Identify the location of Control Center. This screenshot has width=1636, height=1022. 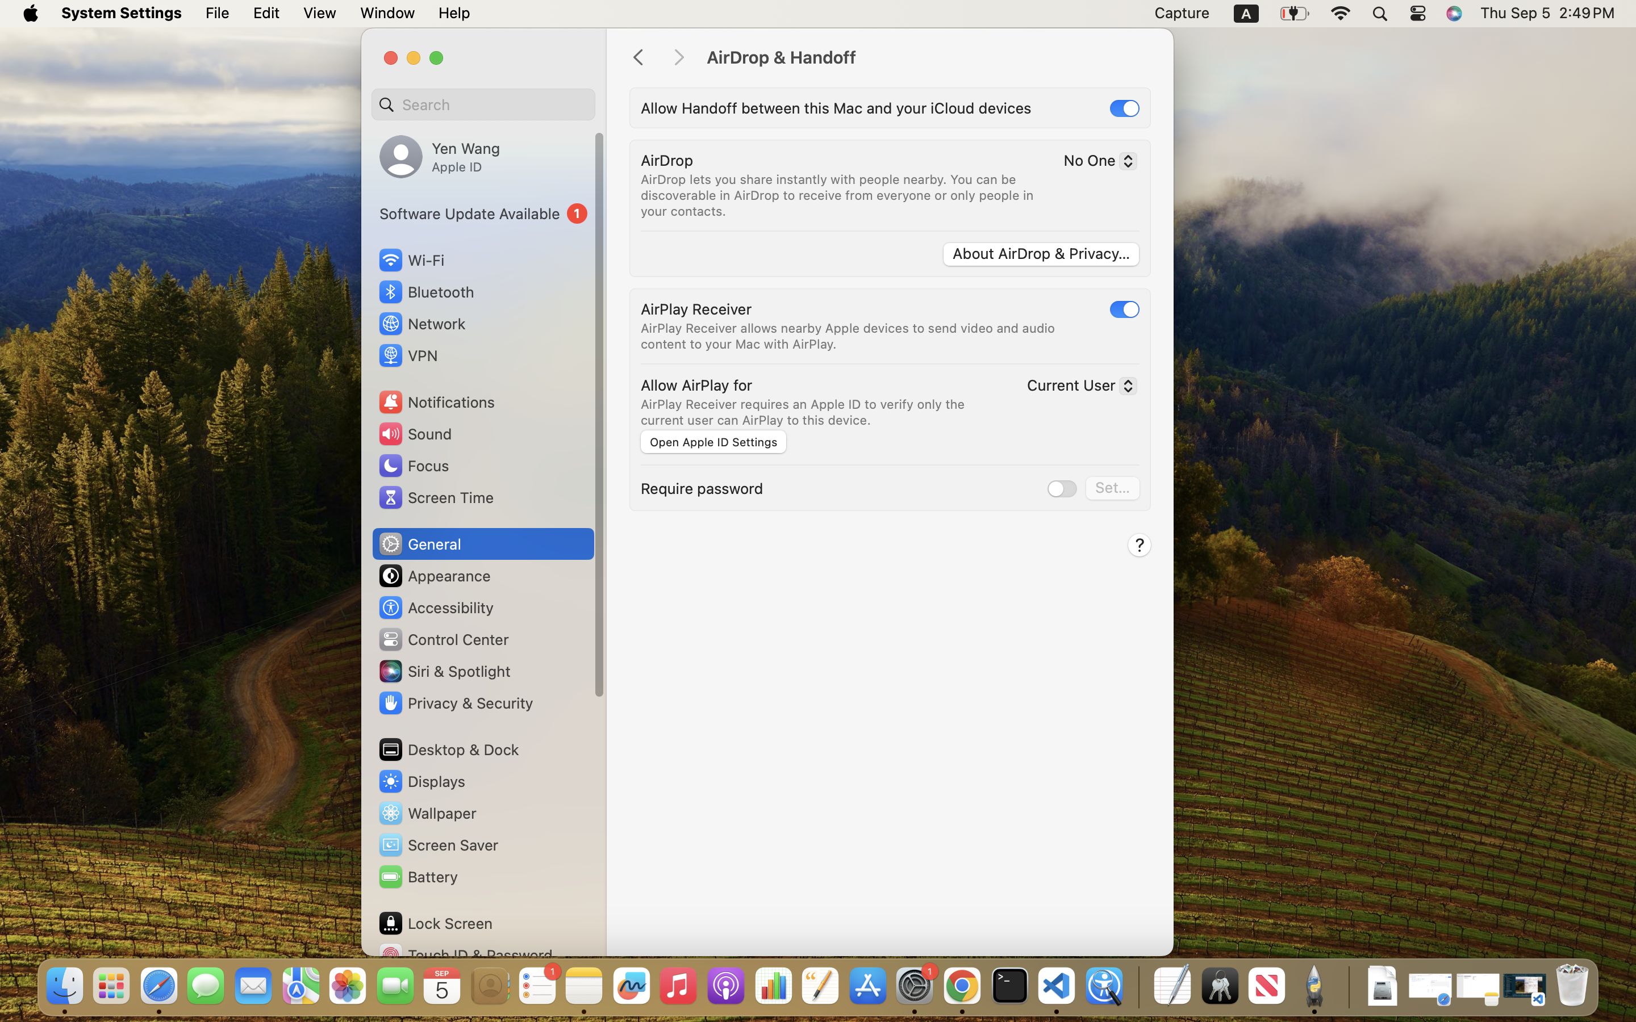
(443, 639).